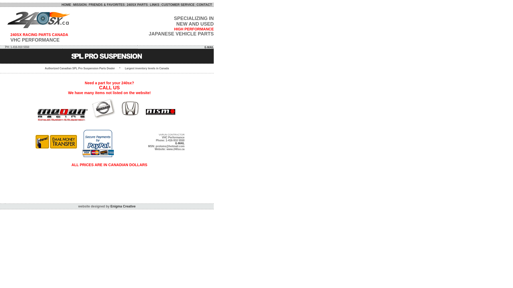 The height and width of the screenshot is (288, 513). Describe the element at coordinates (107, 56) in the screenshot. I see `SPL Pro Suspension Parts` at that location.